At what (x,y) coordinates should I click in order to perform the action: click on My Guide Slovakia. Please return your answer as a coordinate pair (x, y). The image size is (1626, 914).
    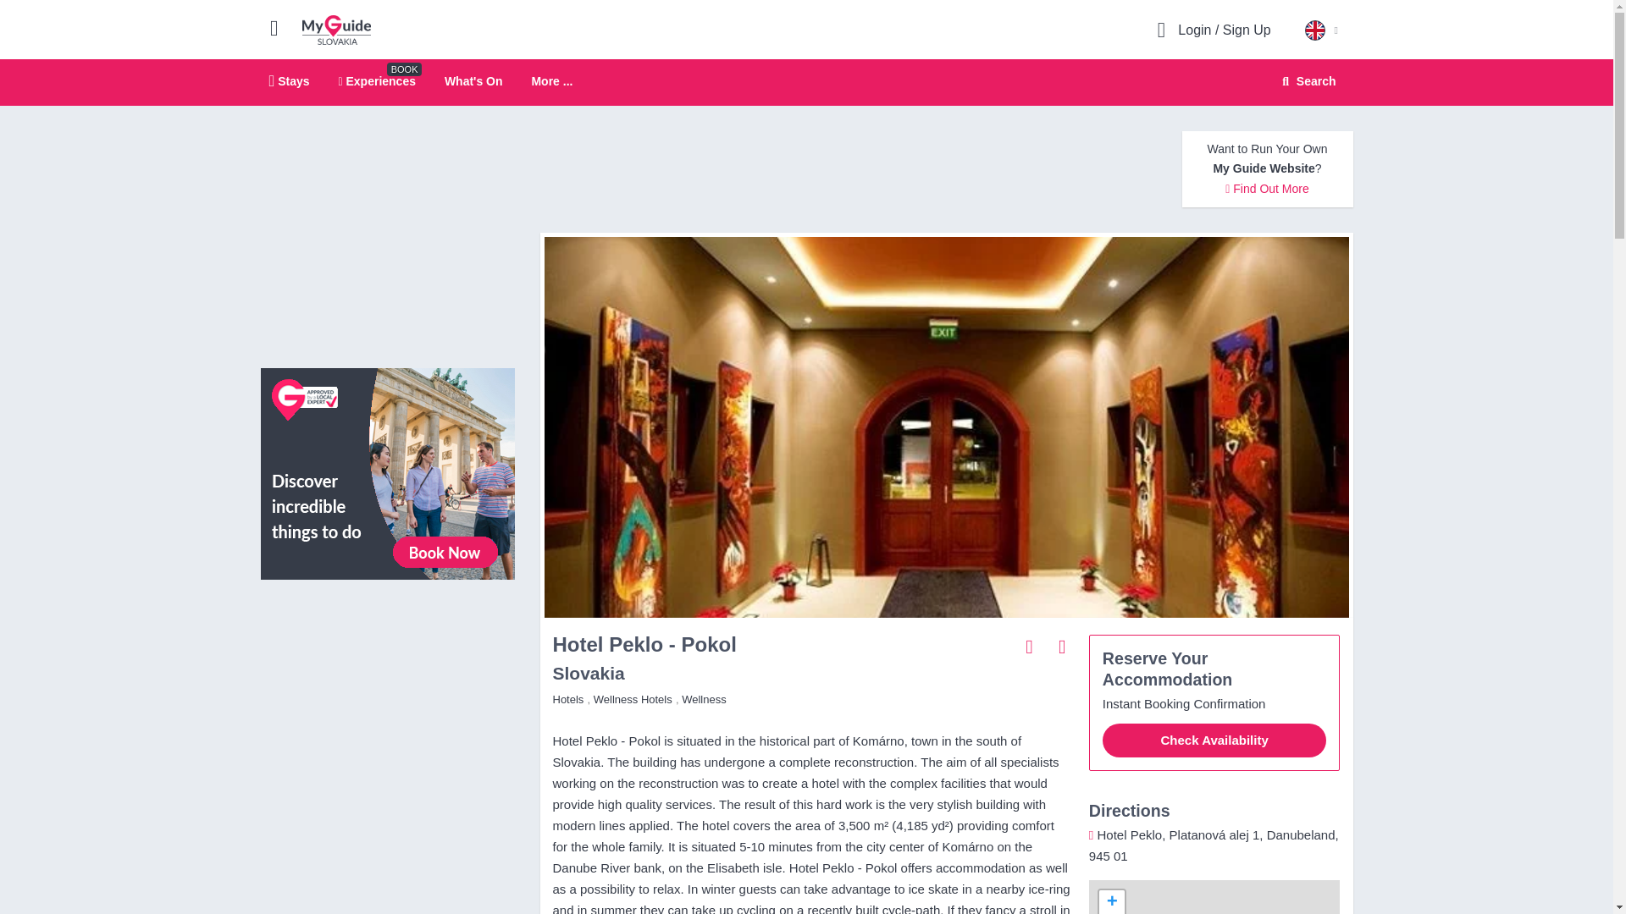
    Looking at the image, I should click on (388, 472).